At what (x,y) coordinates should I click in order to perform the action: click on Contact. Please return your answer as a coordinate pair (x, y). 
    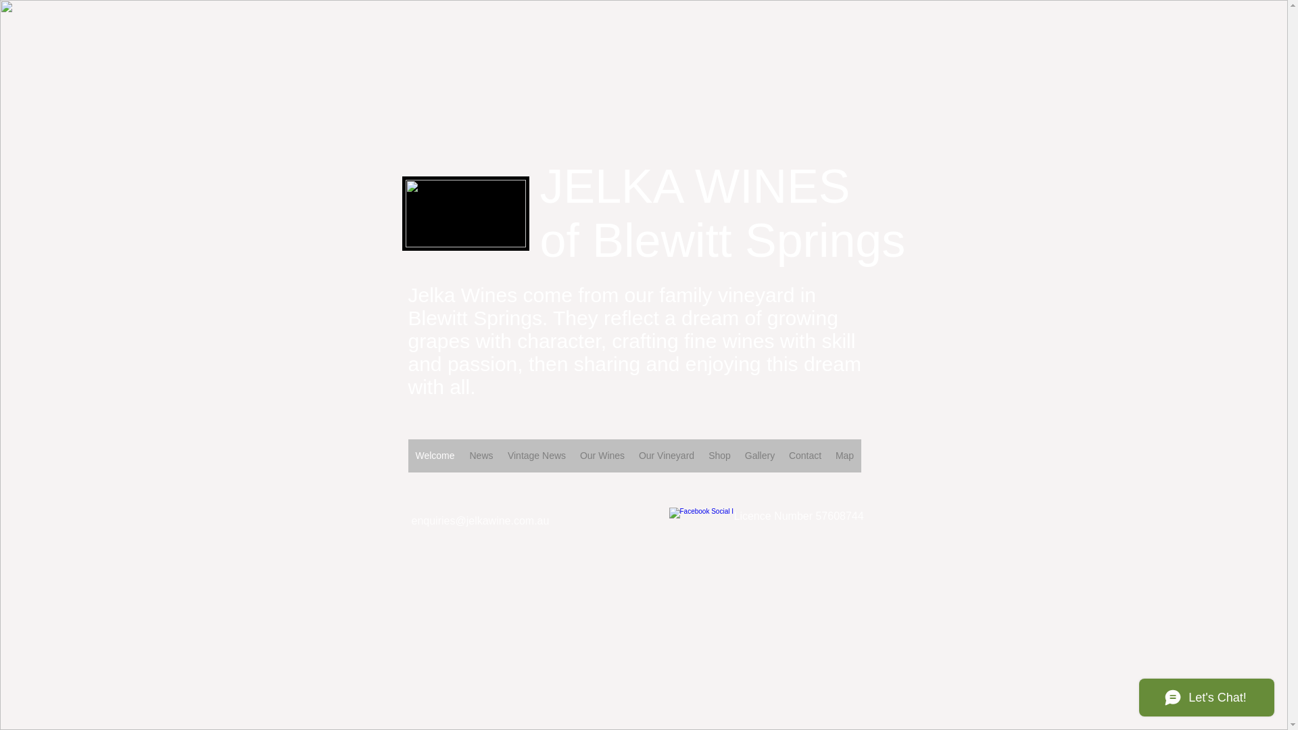
    Looking at the image, I should click on (804, 456).